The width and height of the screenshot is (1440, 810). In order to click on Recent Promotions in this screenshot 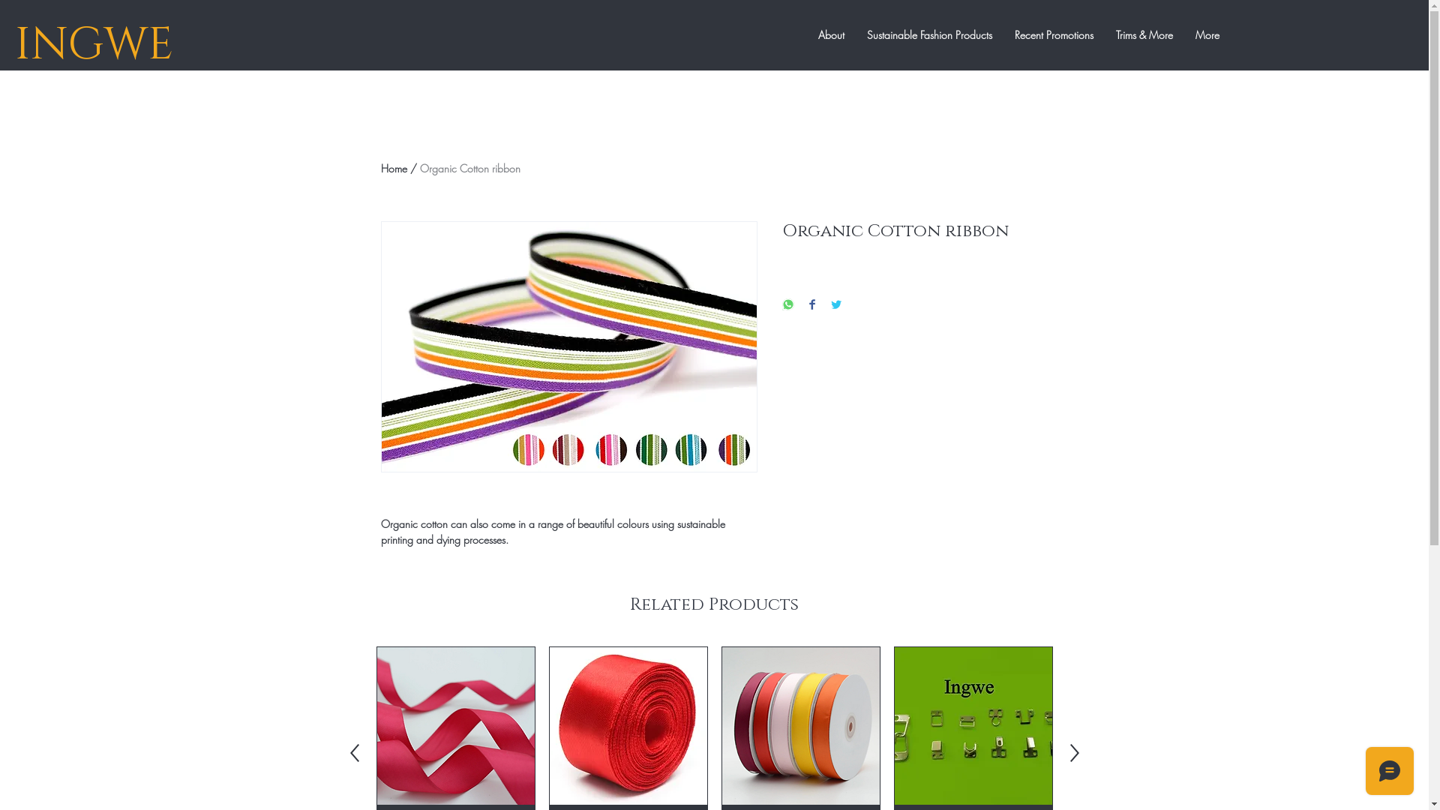, I will do `click(1054, 35)`.